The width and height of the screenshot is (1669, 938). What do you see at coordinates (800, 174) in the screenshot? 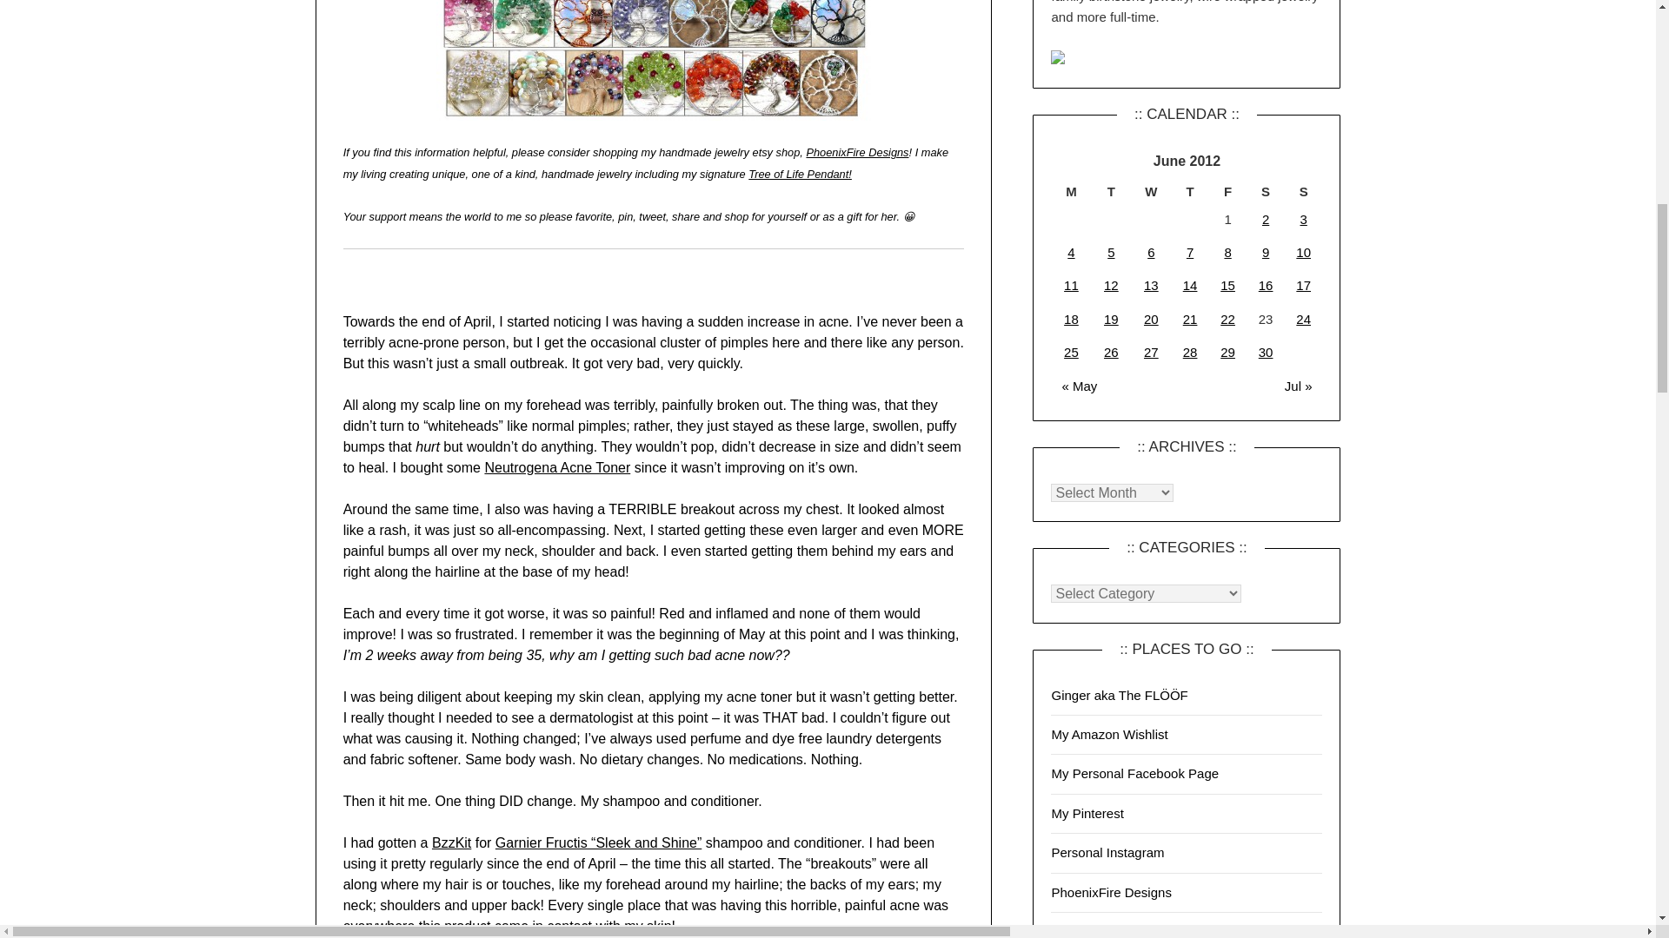
I see `Tree of Life Pendant!` at bounding box center [800, 174].